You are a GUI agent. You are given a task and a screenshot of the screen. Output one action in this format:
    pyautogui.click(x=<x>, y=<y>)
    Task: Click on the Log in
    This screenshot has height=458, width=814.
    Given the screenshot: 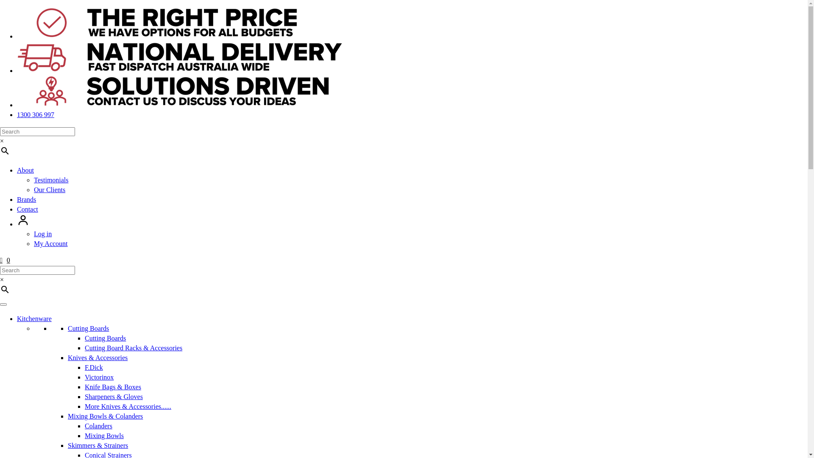 What is the action you would take?
    pyautogui.click(x=43, y=234)
    